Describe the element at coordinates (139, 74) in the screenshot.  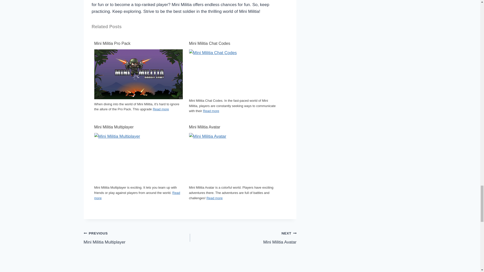
I see `Mini Militia Pro Pack` at that location.